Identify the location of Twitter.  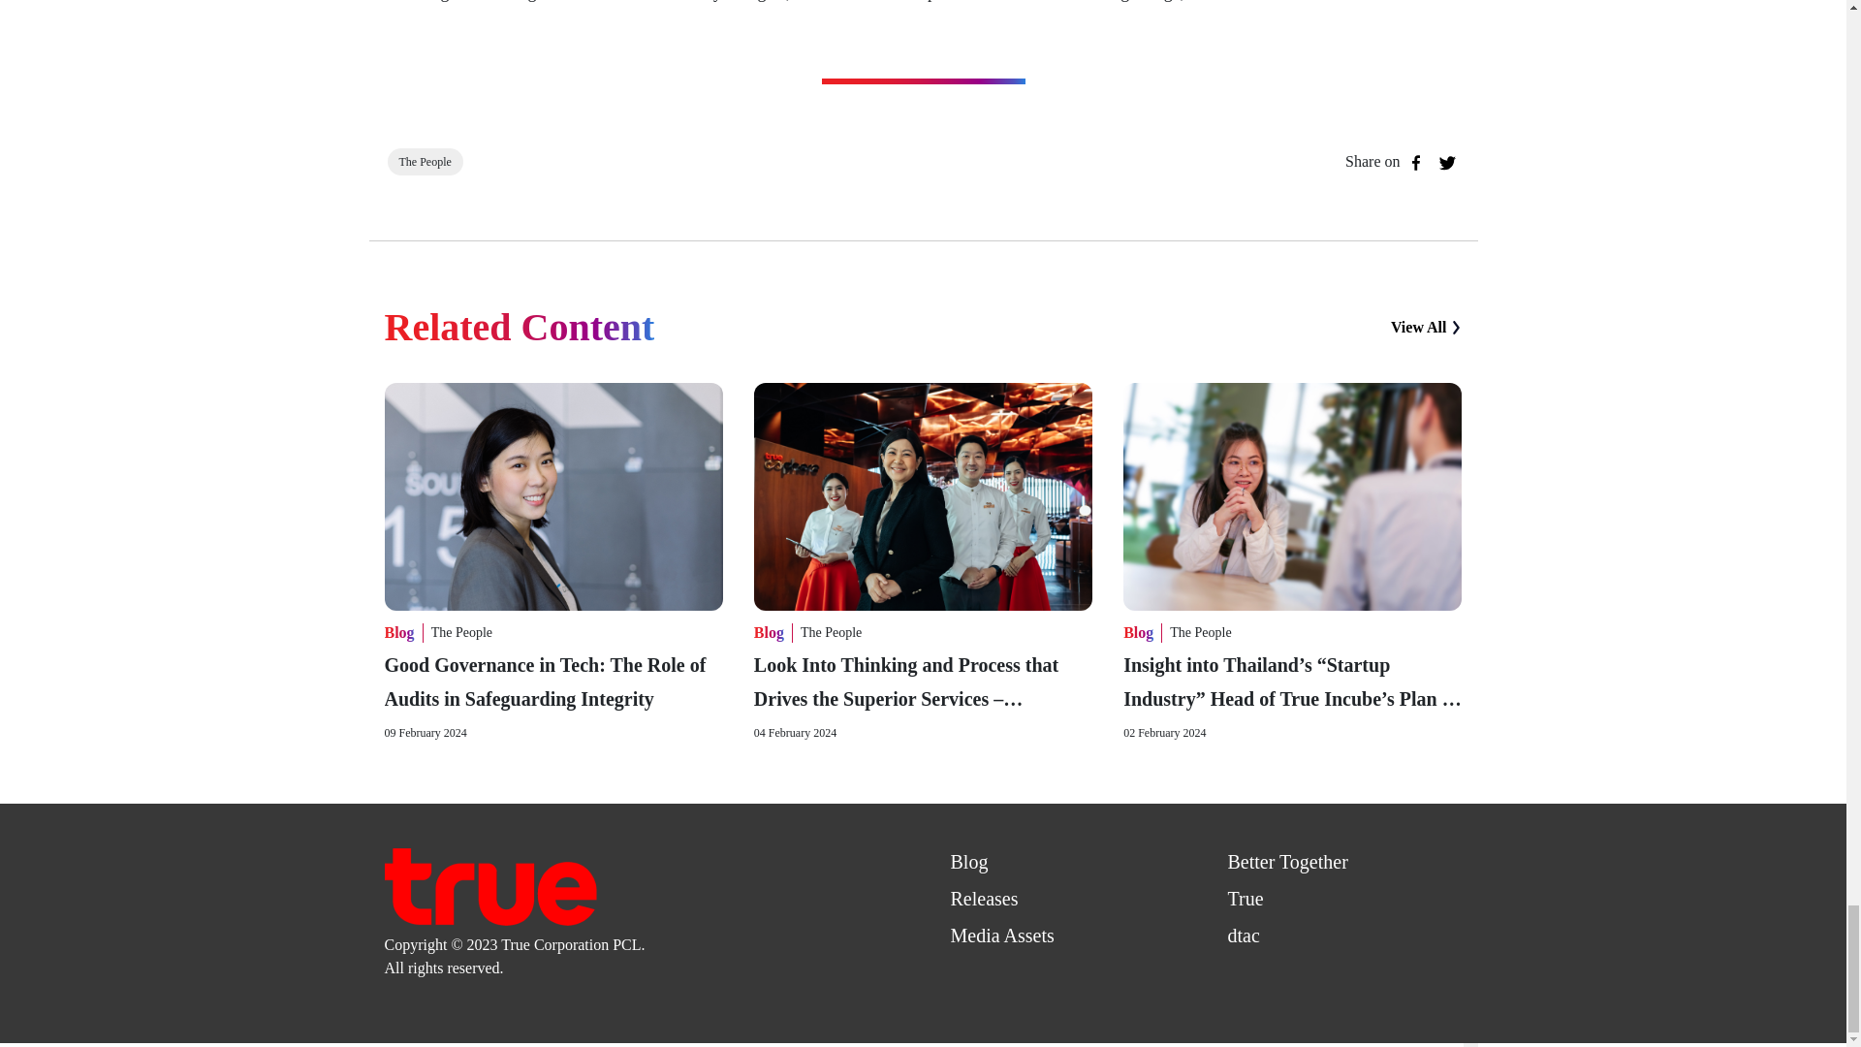
(1446, 163).